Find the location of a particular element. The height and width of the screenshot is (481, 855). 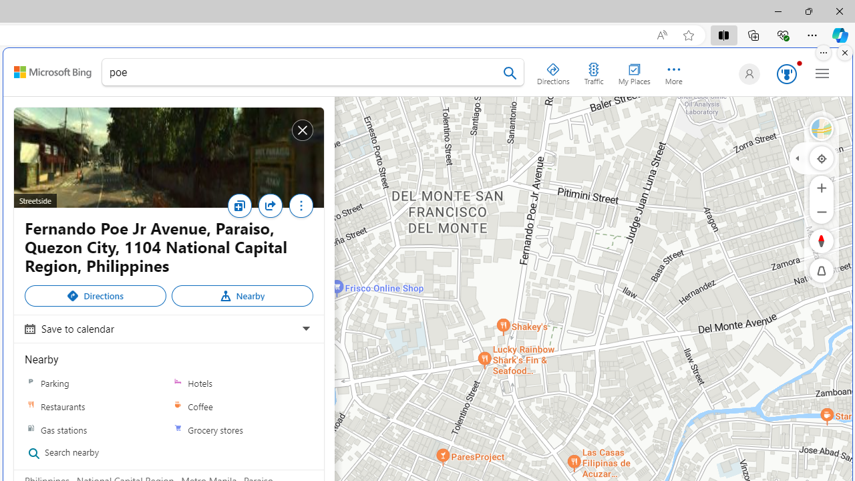

Share is located at coordinates (270, 206).